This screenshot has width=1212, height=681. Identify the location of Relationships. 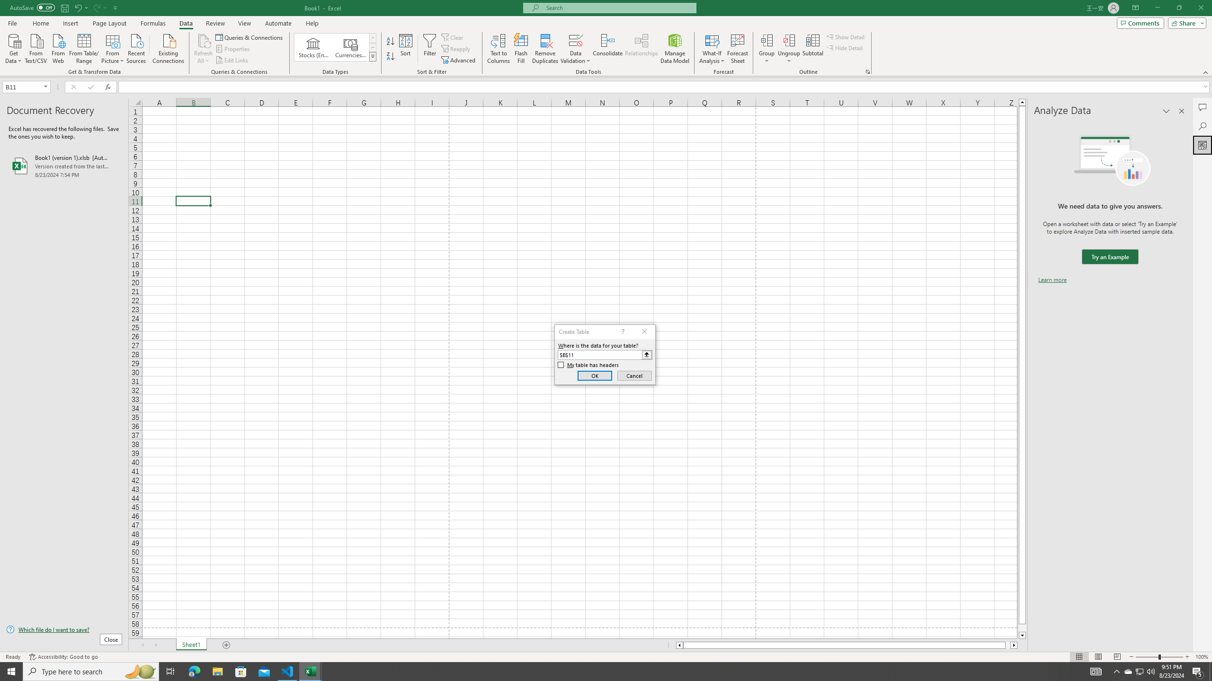
(642, 49).